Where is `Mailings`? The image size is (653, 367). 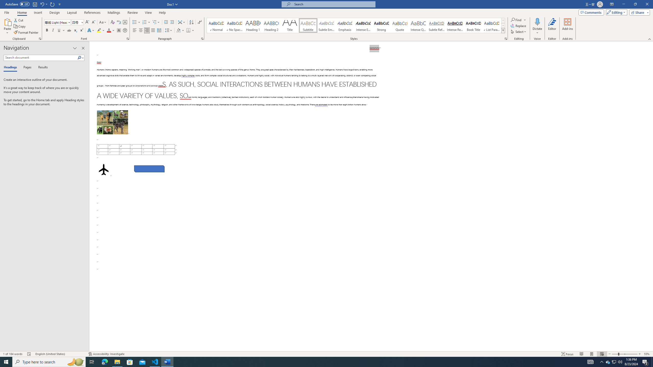
Mailings is located at coordinates (114, 12).